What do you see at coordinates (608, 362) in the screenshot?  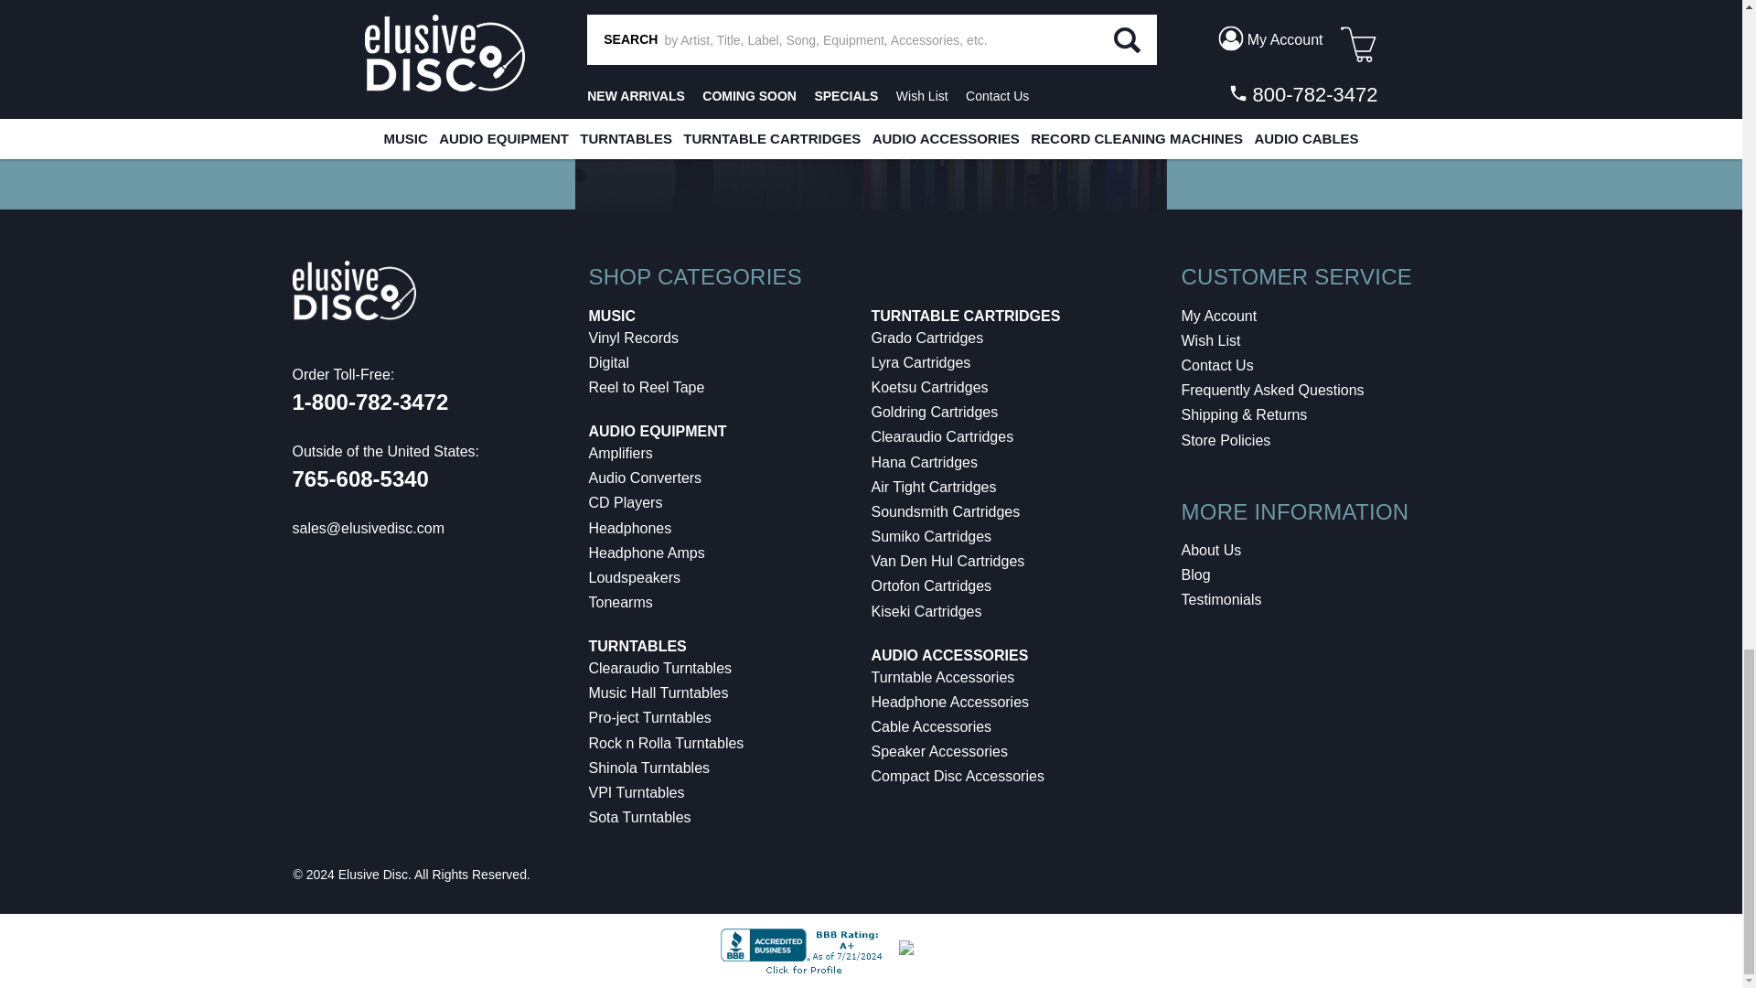 I see `Digital` at bounding box center [608, 362].